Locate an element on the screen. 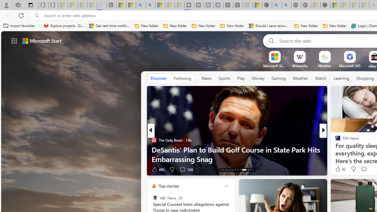 This screenshot has height=212, width=377. Import favorites is located at coordinates (19, 26).